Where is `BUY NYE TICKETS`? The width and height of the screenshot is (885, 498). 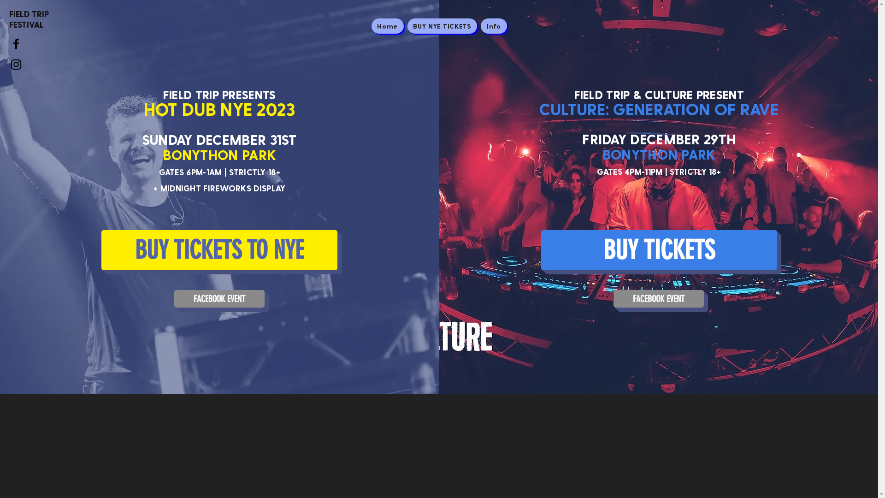 BUY NYE TICKETS is located at coordinates (442, 26).